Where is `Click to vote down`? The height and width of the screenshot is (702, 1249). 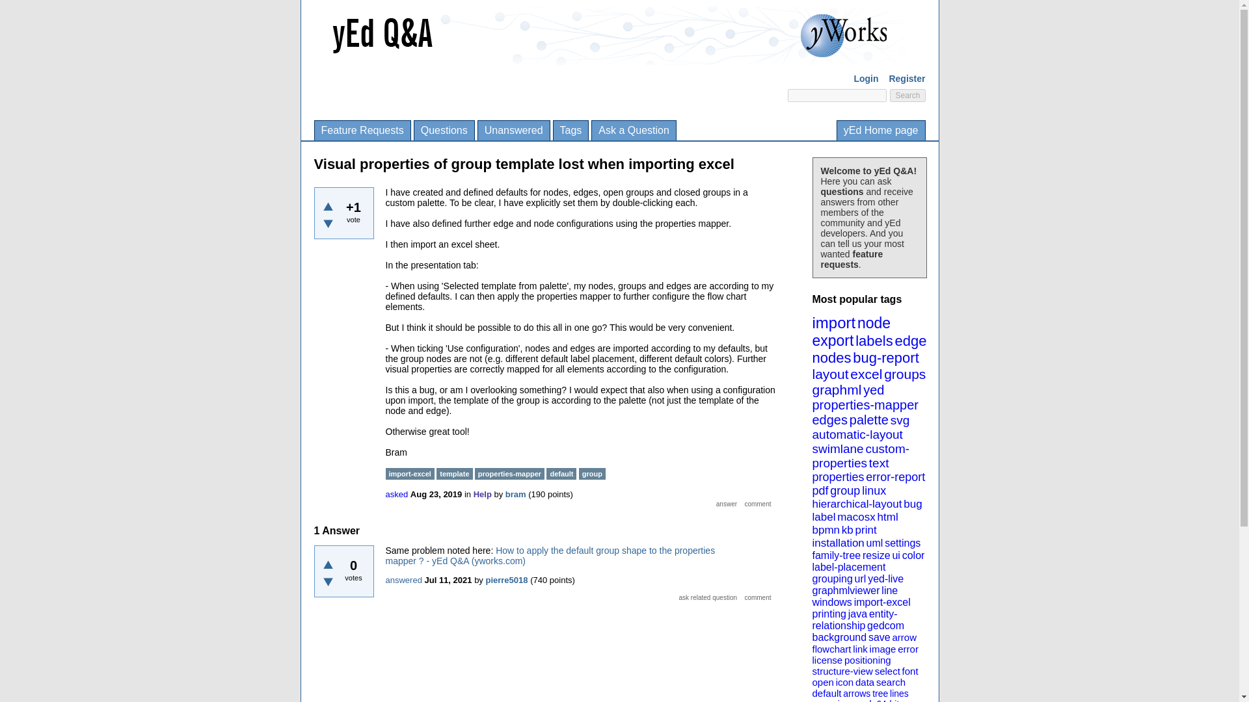 Click to vote down is located at coordinates (328, 224).